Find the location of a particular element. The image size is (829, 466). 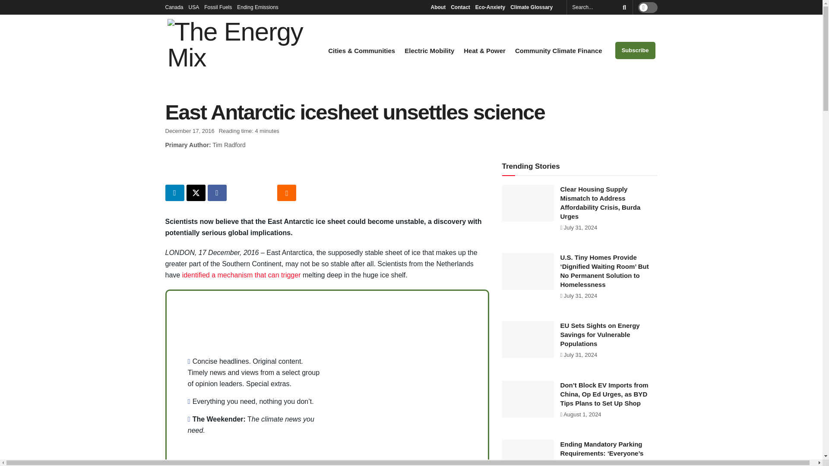

TEM-WeekenderDark is located at coordinates (407, 378).